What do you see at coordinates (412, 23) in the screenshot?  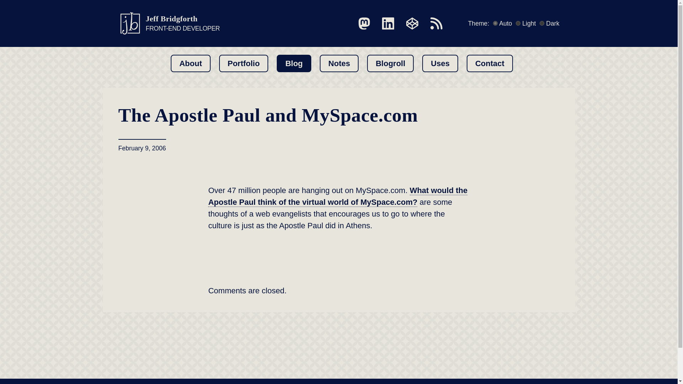 I see `Codepen` at bounding box center [412, 23].